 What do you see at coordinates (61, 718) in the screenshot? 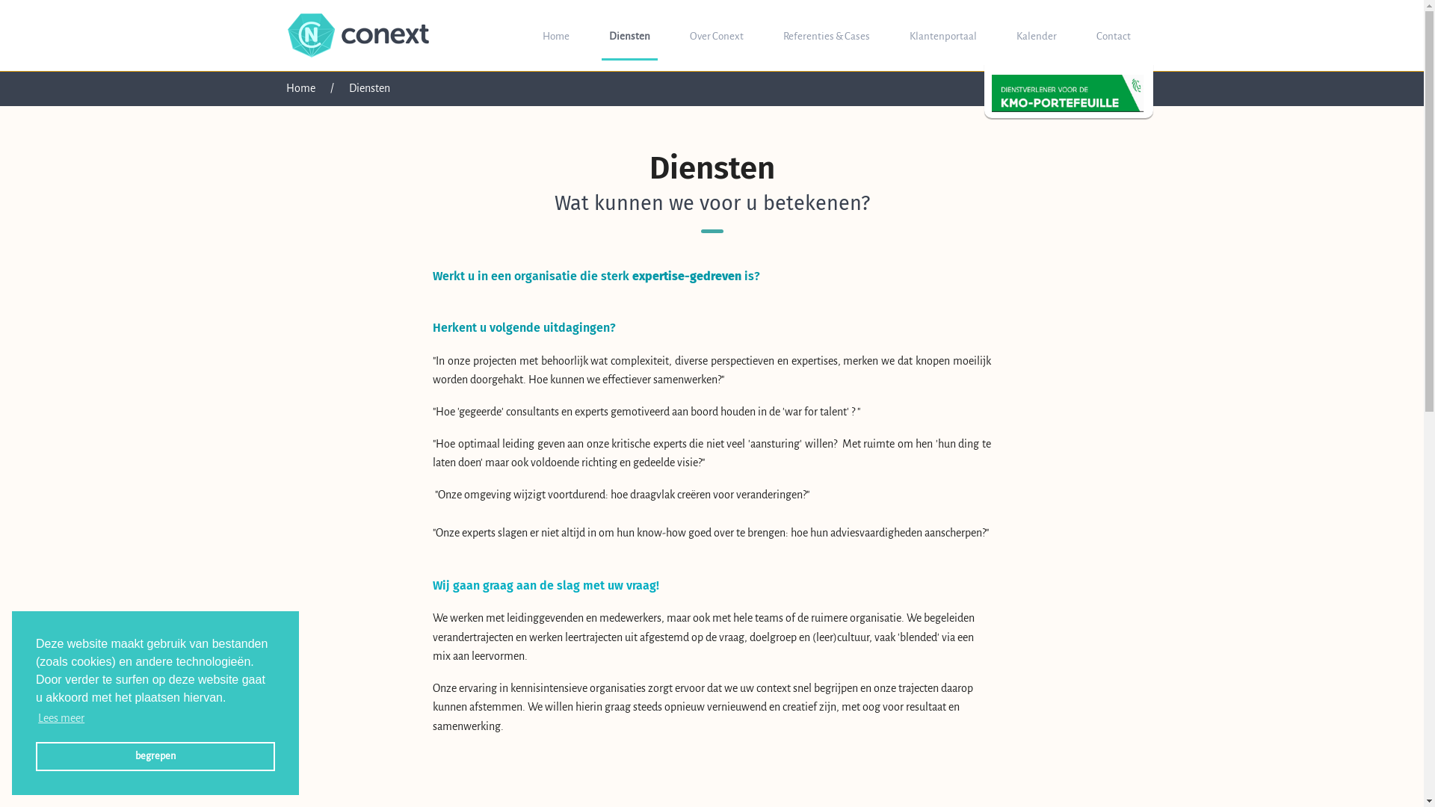
I see `Lees meer` at bounding box center [61, 718].